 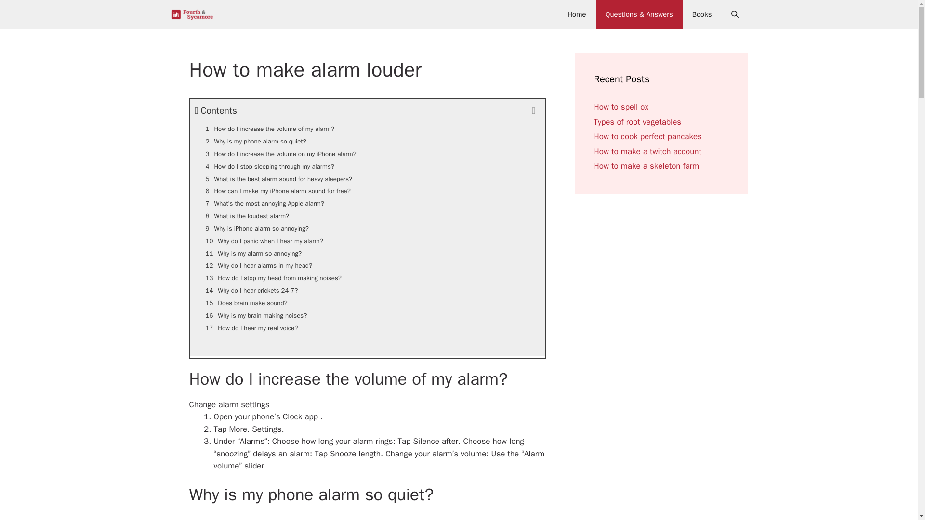 I want to click on How to cook perfect pancakes, so click(x=647, y=136).